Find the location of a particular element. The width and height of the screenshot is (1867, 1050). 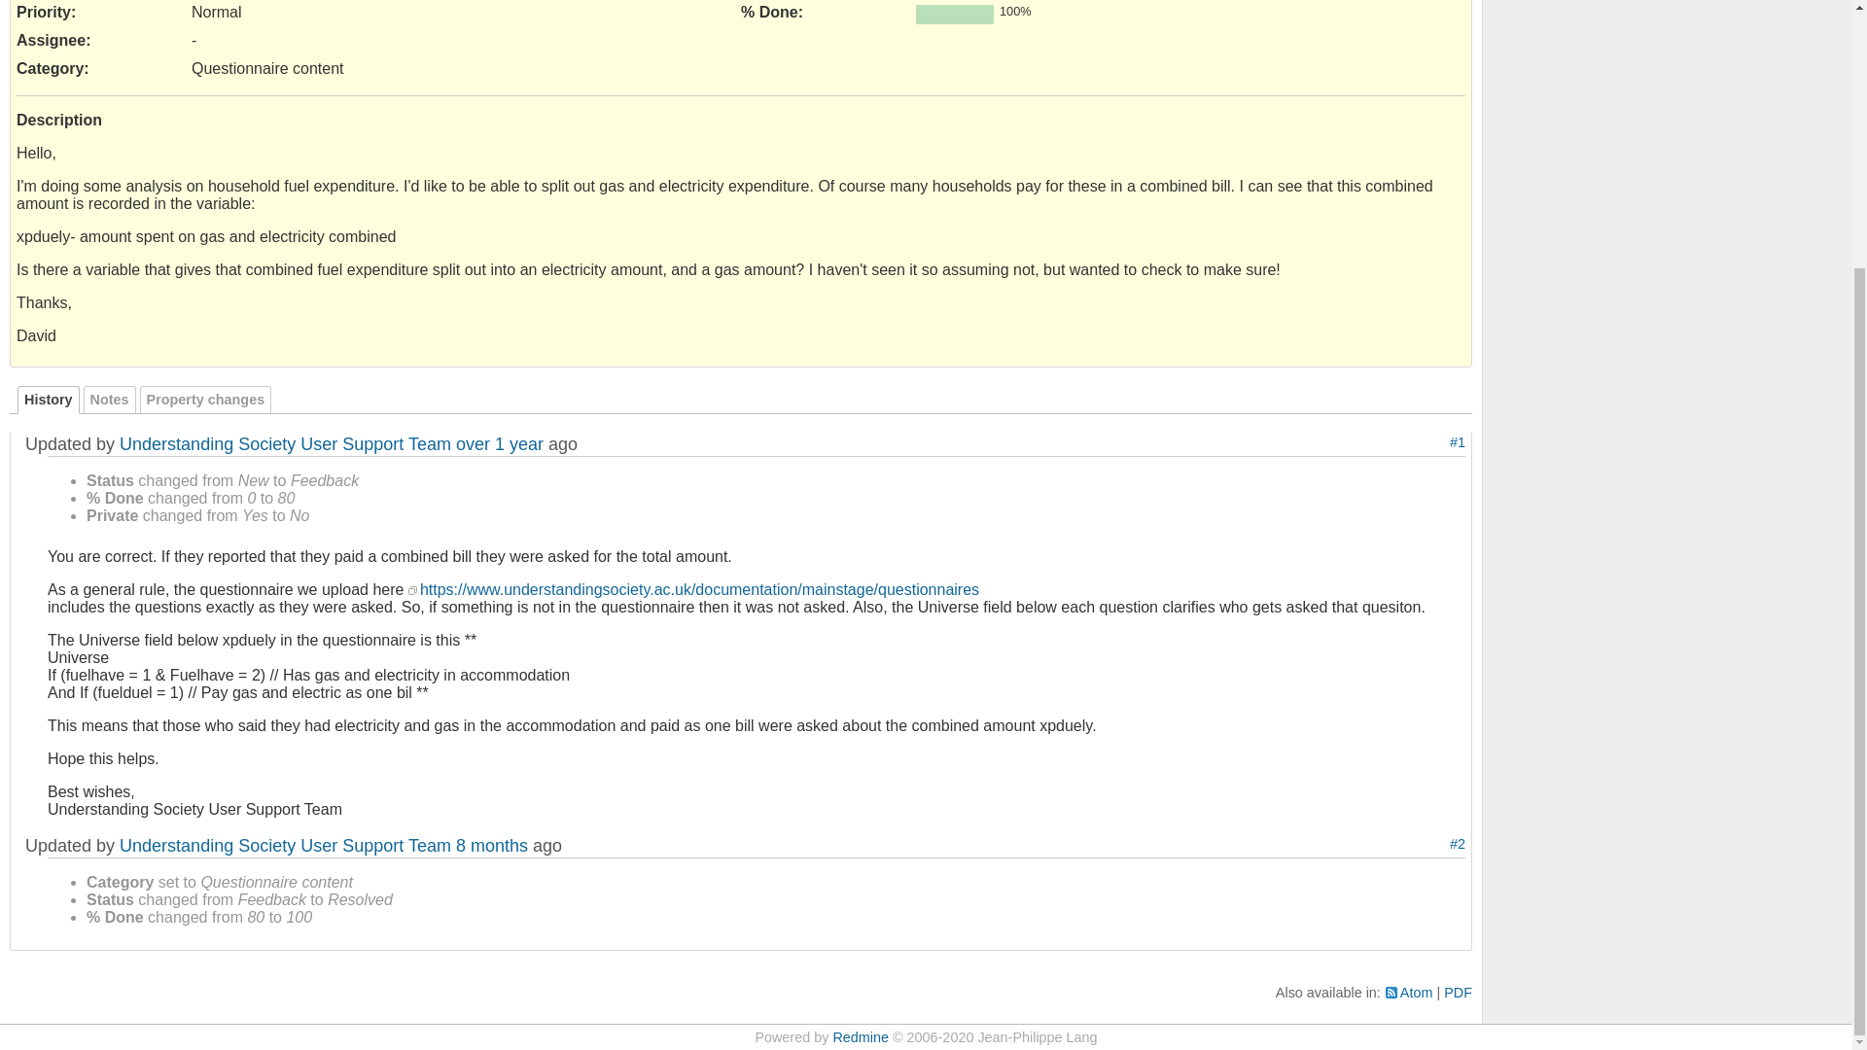

8 months is located at coordinates (492, 846).